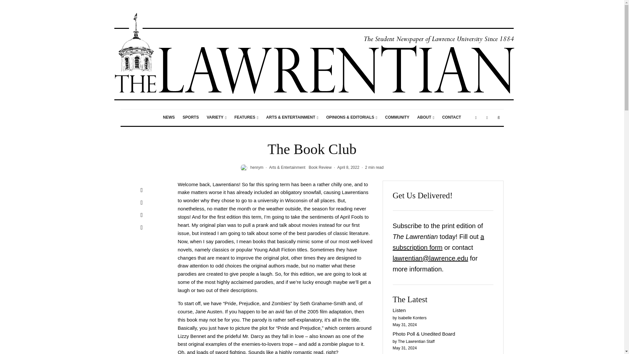  I want to click on FEATURES, so click(246, 117).